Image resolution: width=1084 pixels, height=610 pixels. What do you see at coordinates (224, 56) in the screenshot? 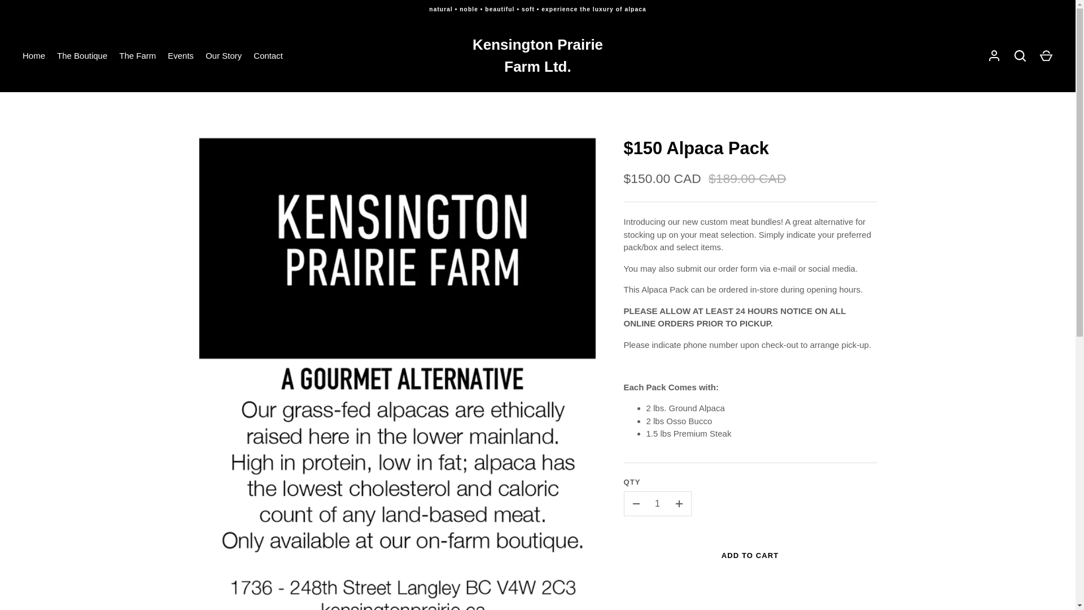
I see `Our Story` at bounding box center [224, 56].